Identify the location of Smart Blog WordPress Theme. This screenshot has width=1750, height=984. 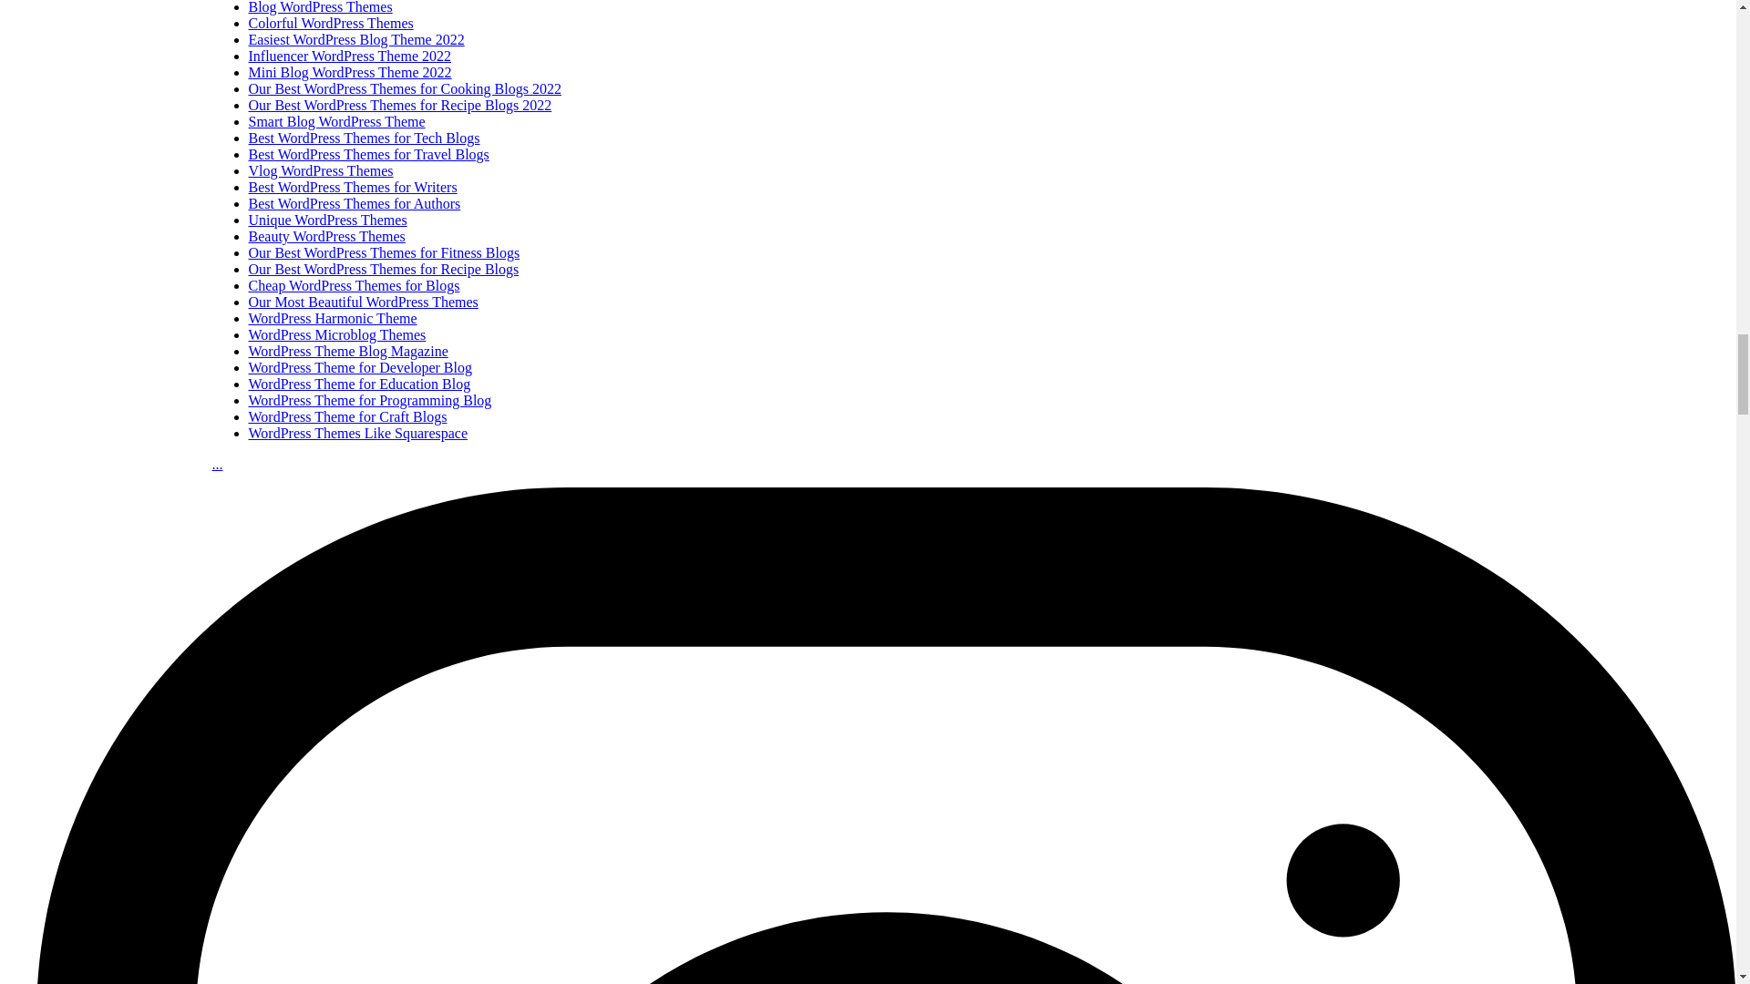
(336, 121).